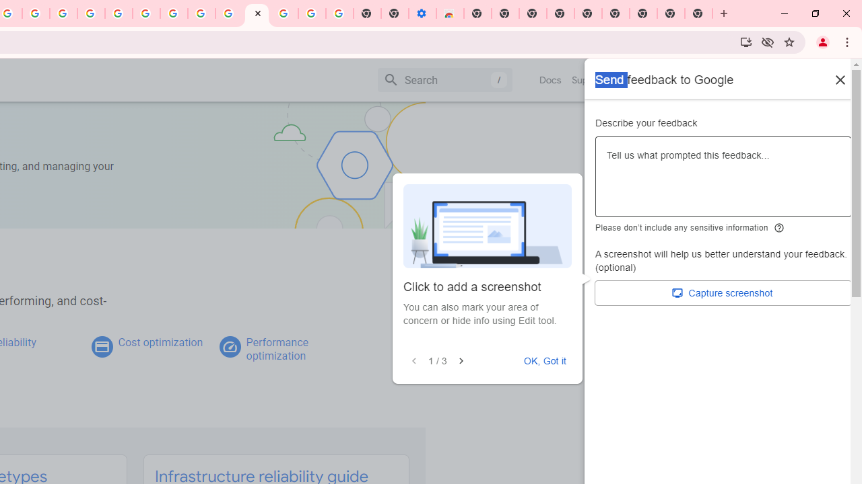  Describe the element at coordinates (545, 361) in the screenshot. I see `OK, Got it` at that location.